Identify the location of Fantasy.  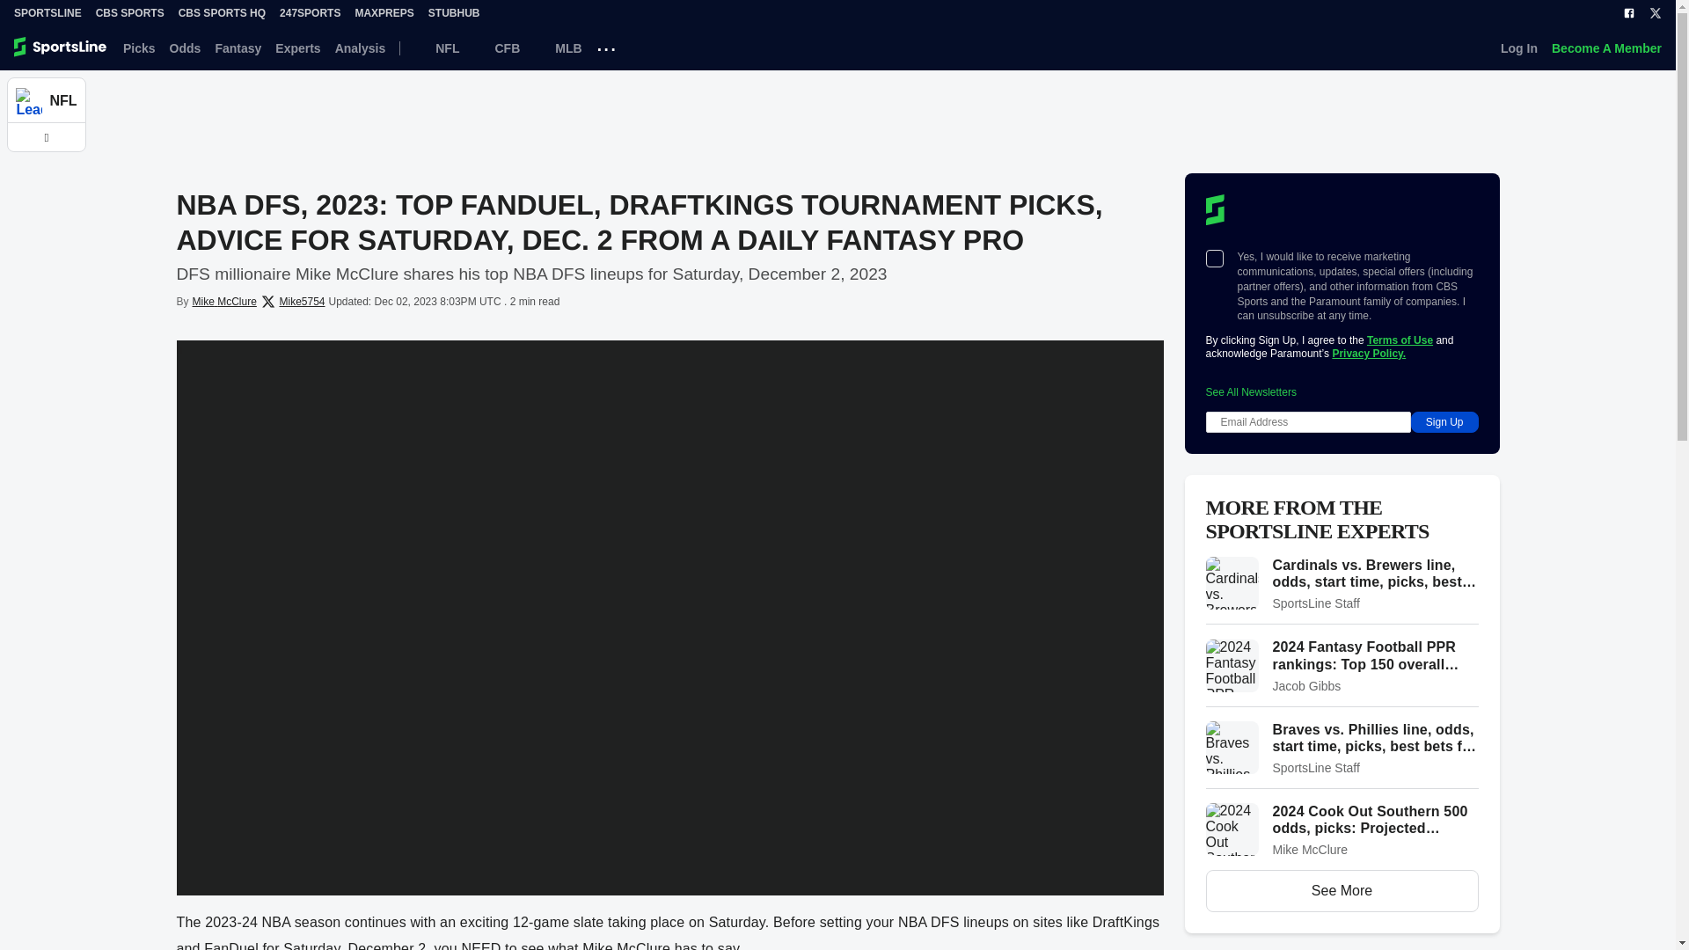
(238, 47).